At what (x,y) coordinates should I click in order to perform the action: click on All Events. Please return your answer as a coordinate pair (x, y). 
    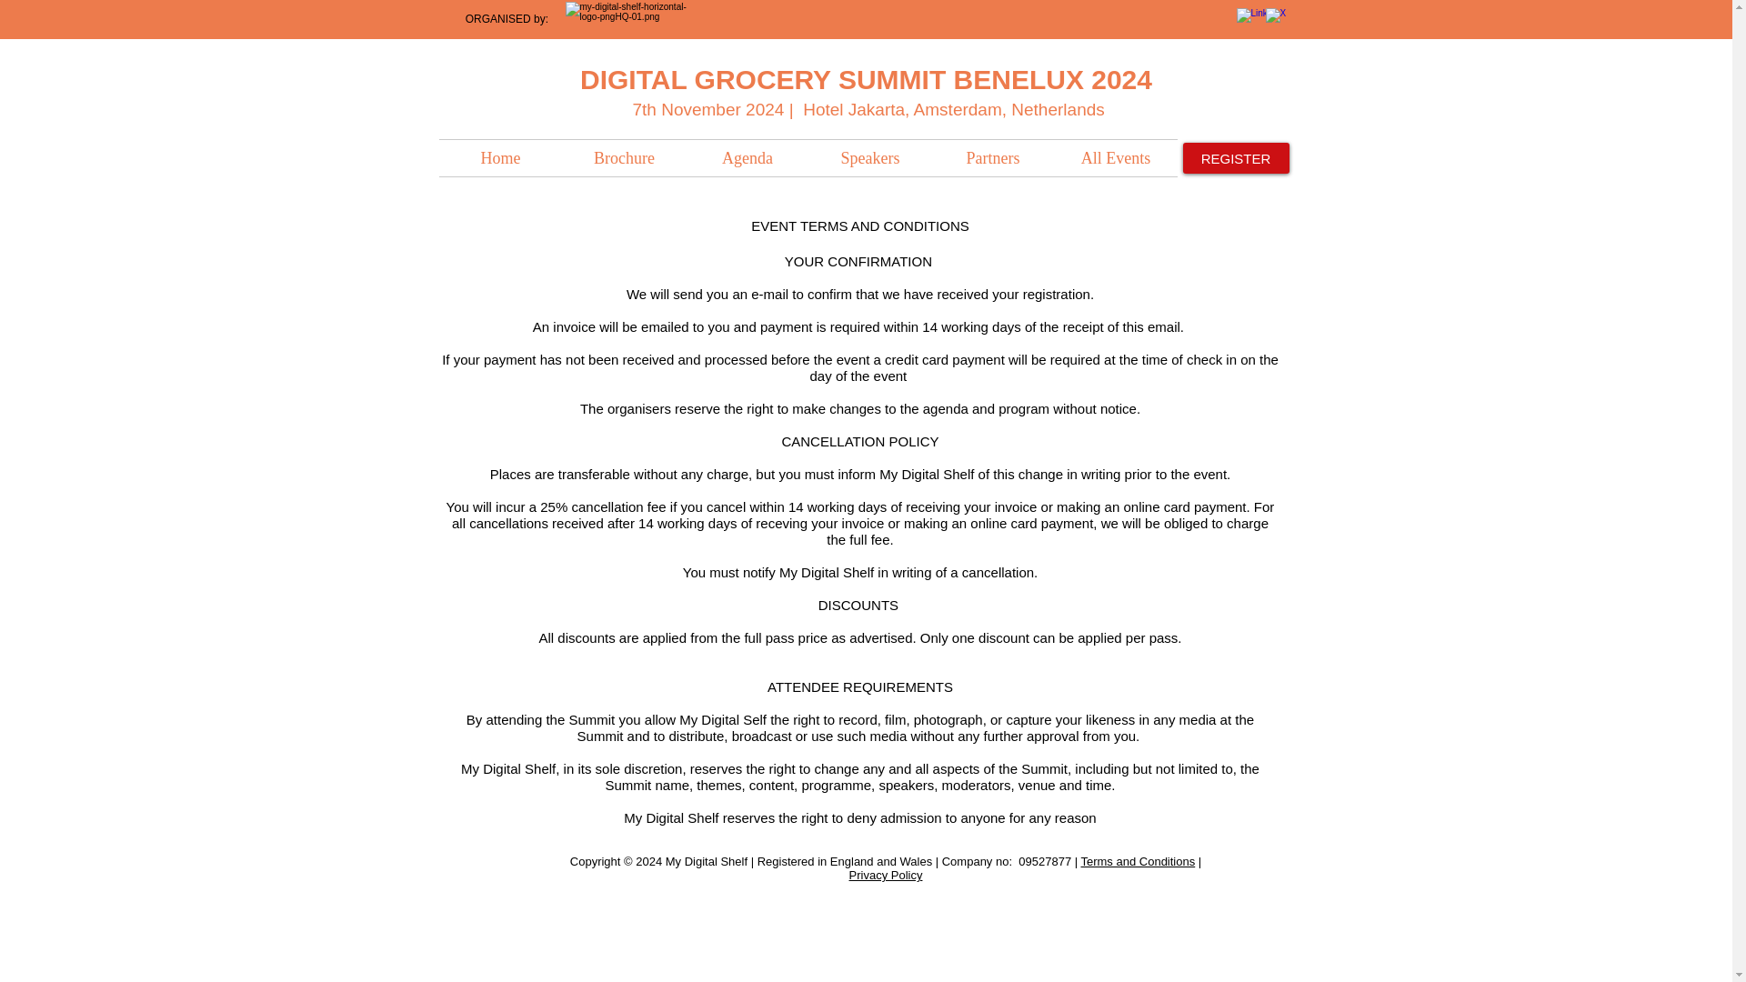
    Looking at the image, I should click on (1115, 158).